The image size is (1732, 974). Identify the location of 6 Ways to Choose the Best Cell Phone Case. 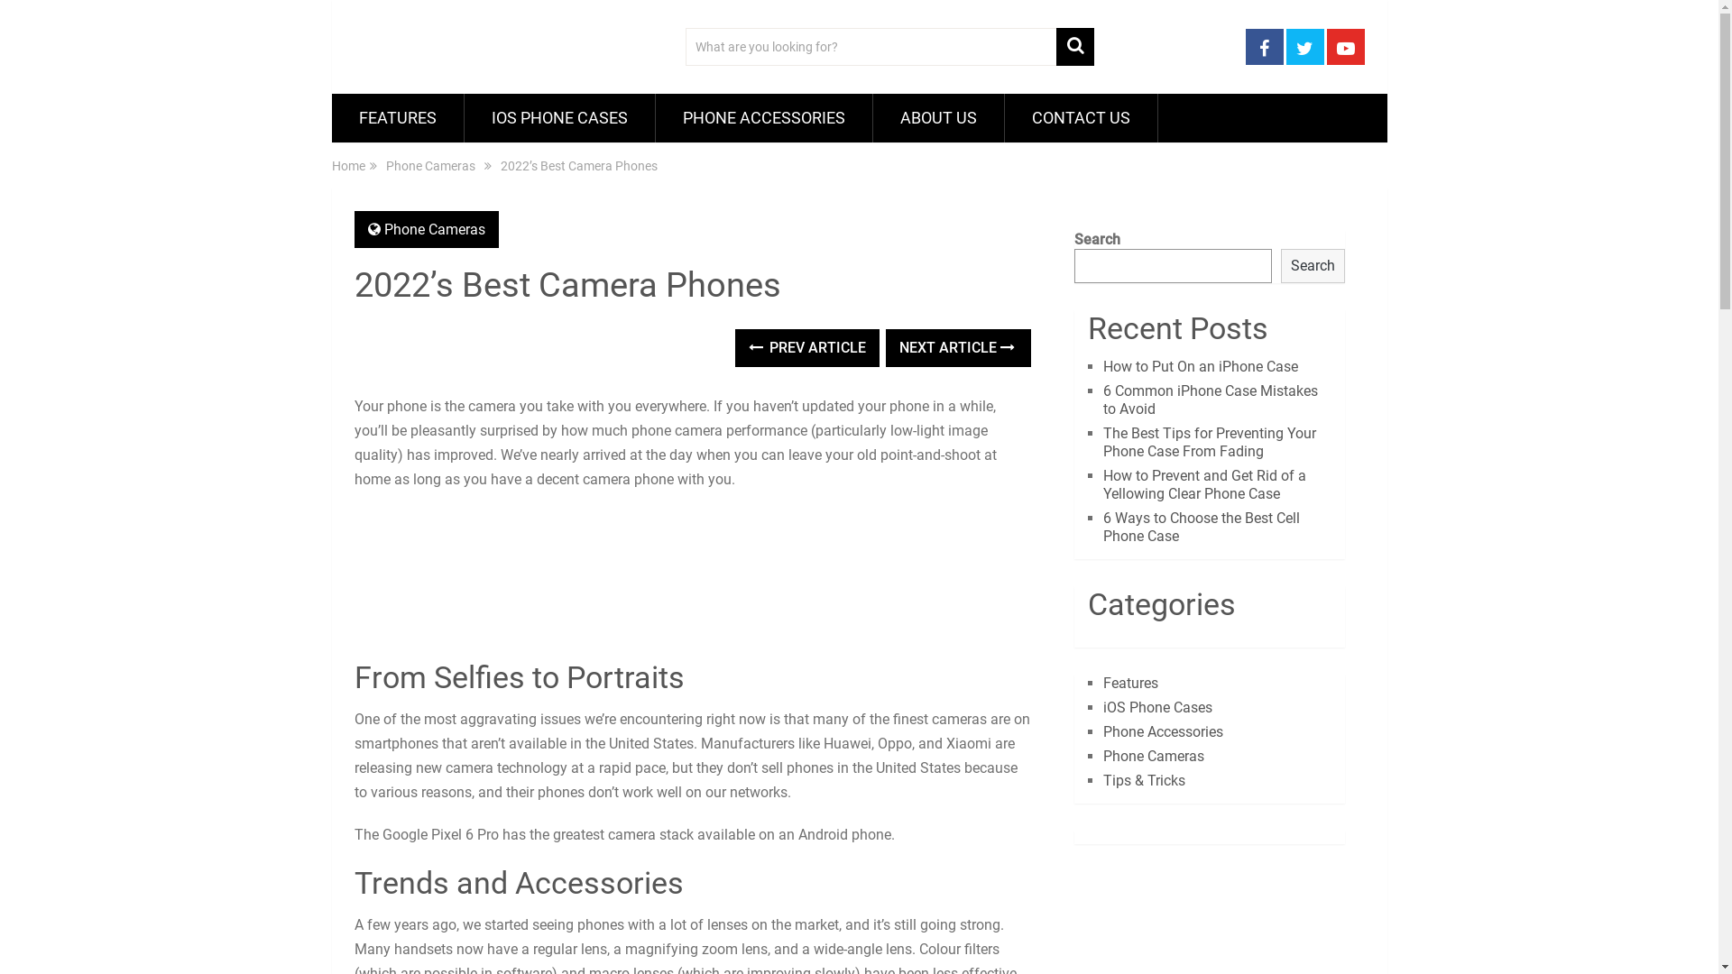
(1202, 527).